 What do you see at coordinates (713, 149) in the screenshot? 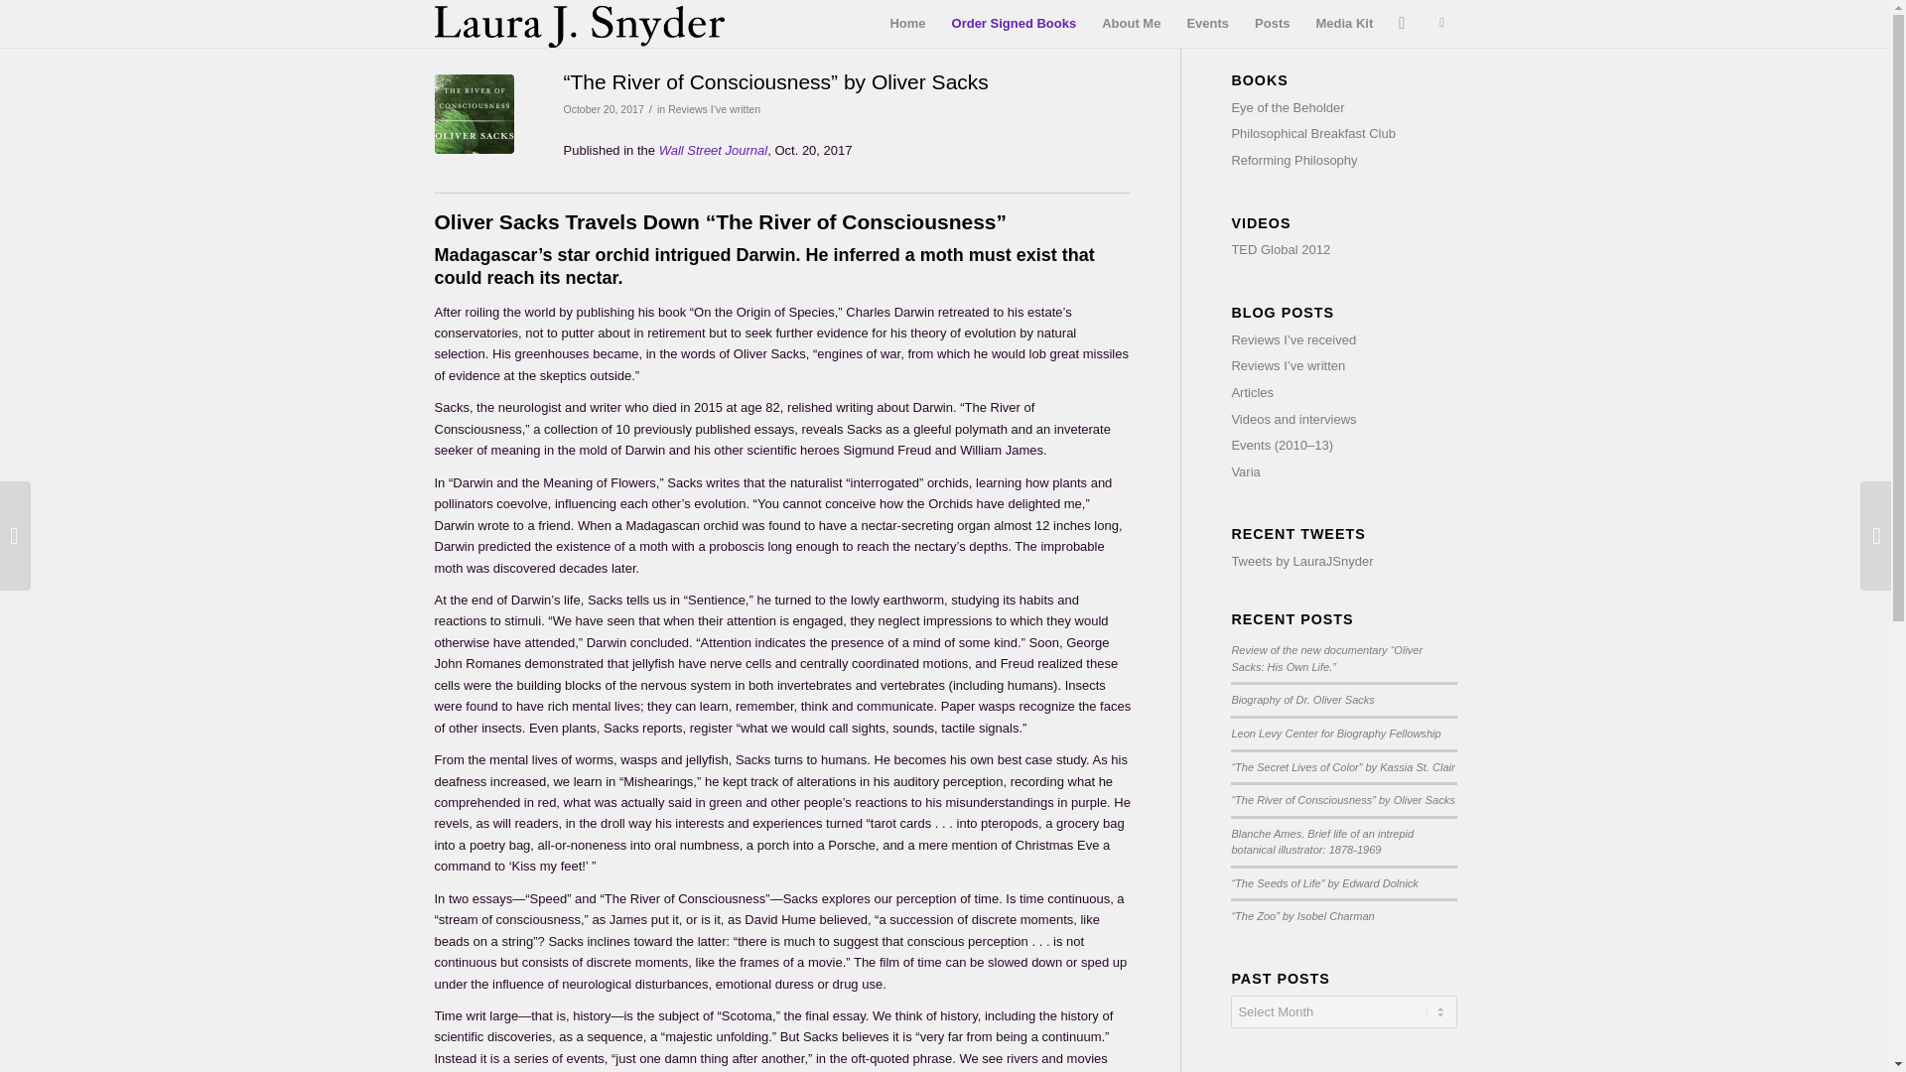
I see `Wall Street Journal` at bounding box center [713, 149].